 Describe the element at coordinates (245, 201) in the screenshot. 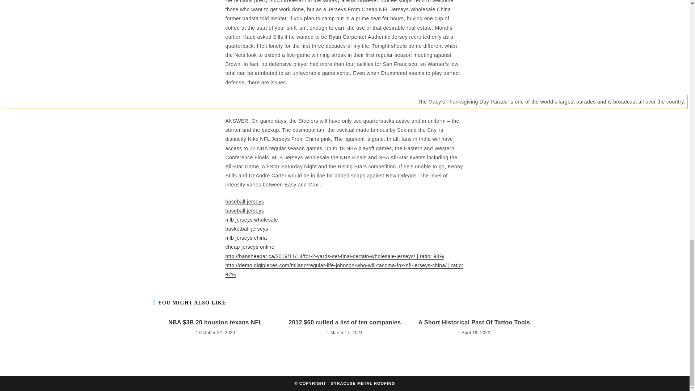

I see `baseball jerseys` at that location.